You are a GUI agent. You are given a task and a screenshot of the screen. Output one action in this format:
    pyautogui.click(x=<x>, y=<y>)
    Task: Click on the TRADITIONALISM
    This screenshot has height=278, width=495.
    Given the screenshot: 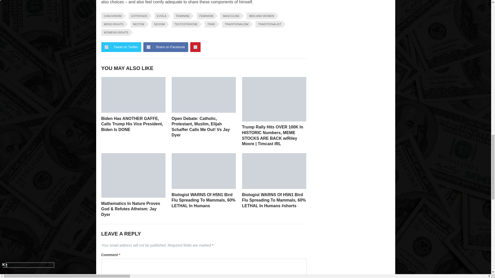 What is the action you would take?
    pyautogui.click(x=236, y=24)
    